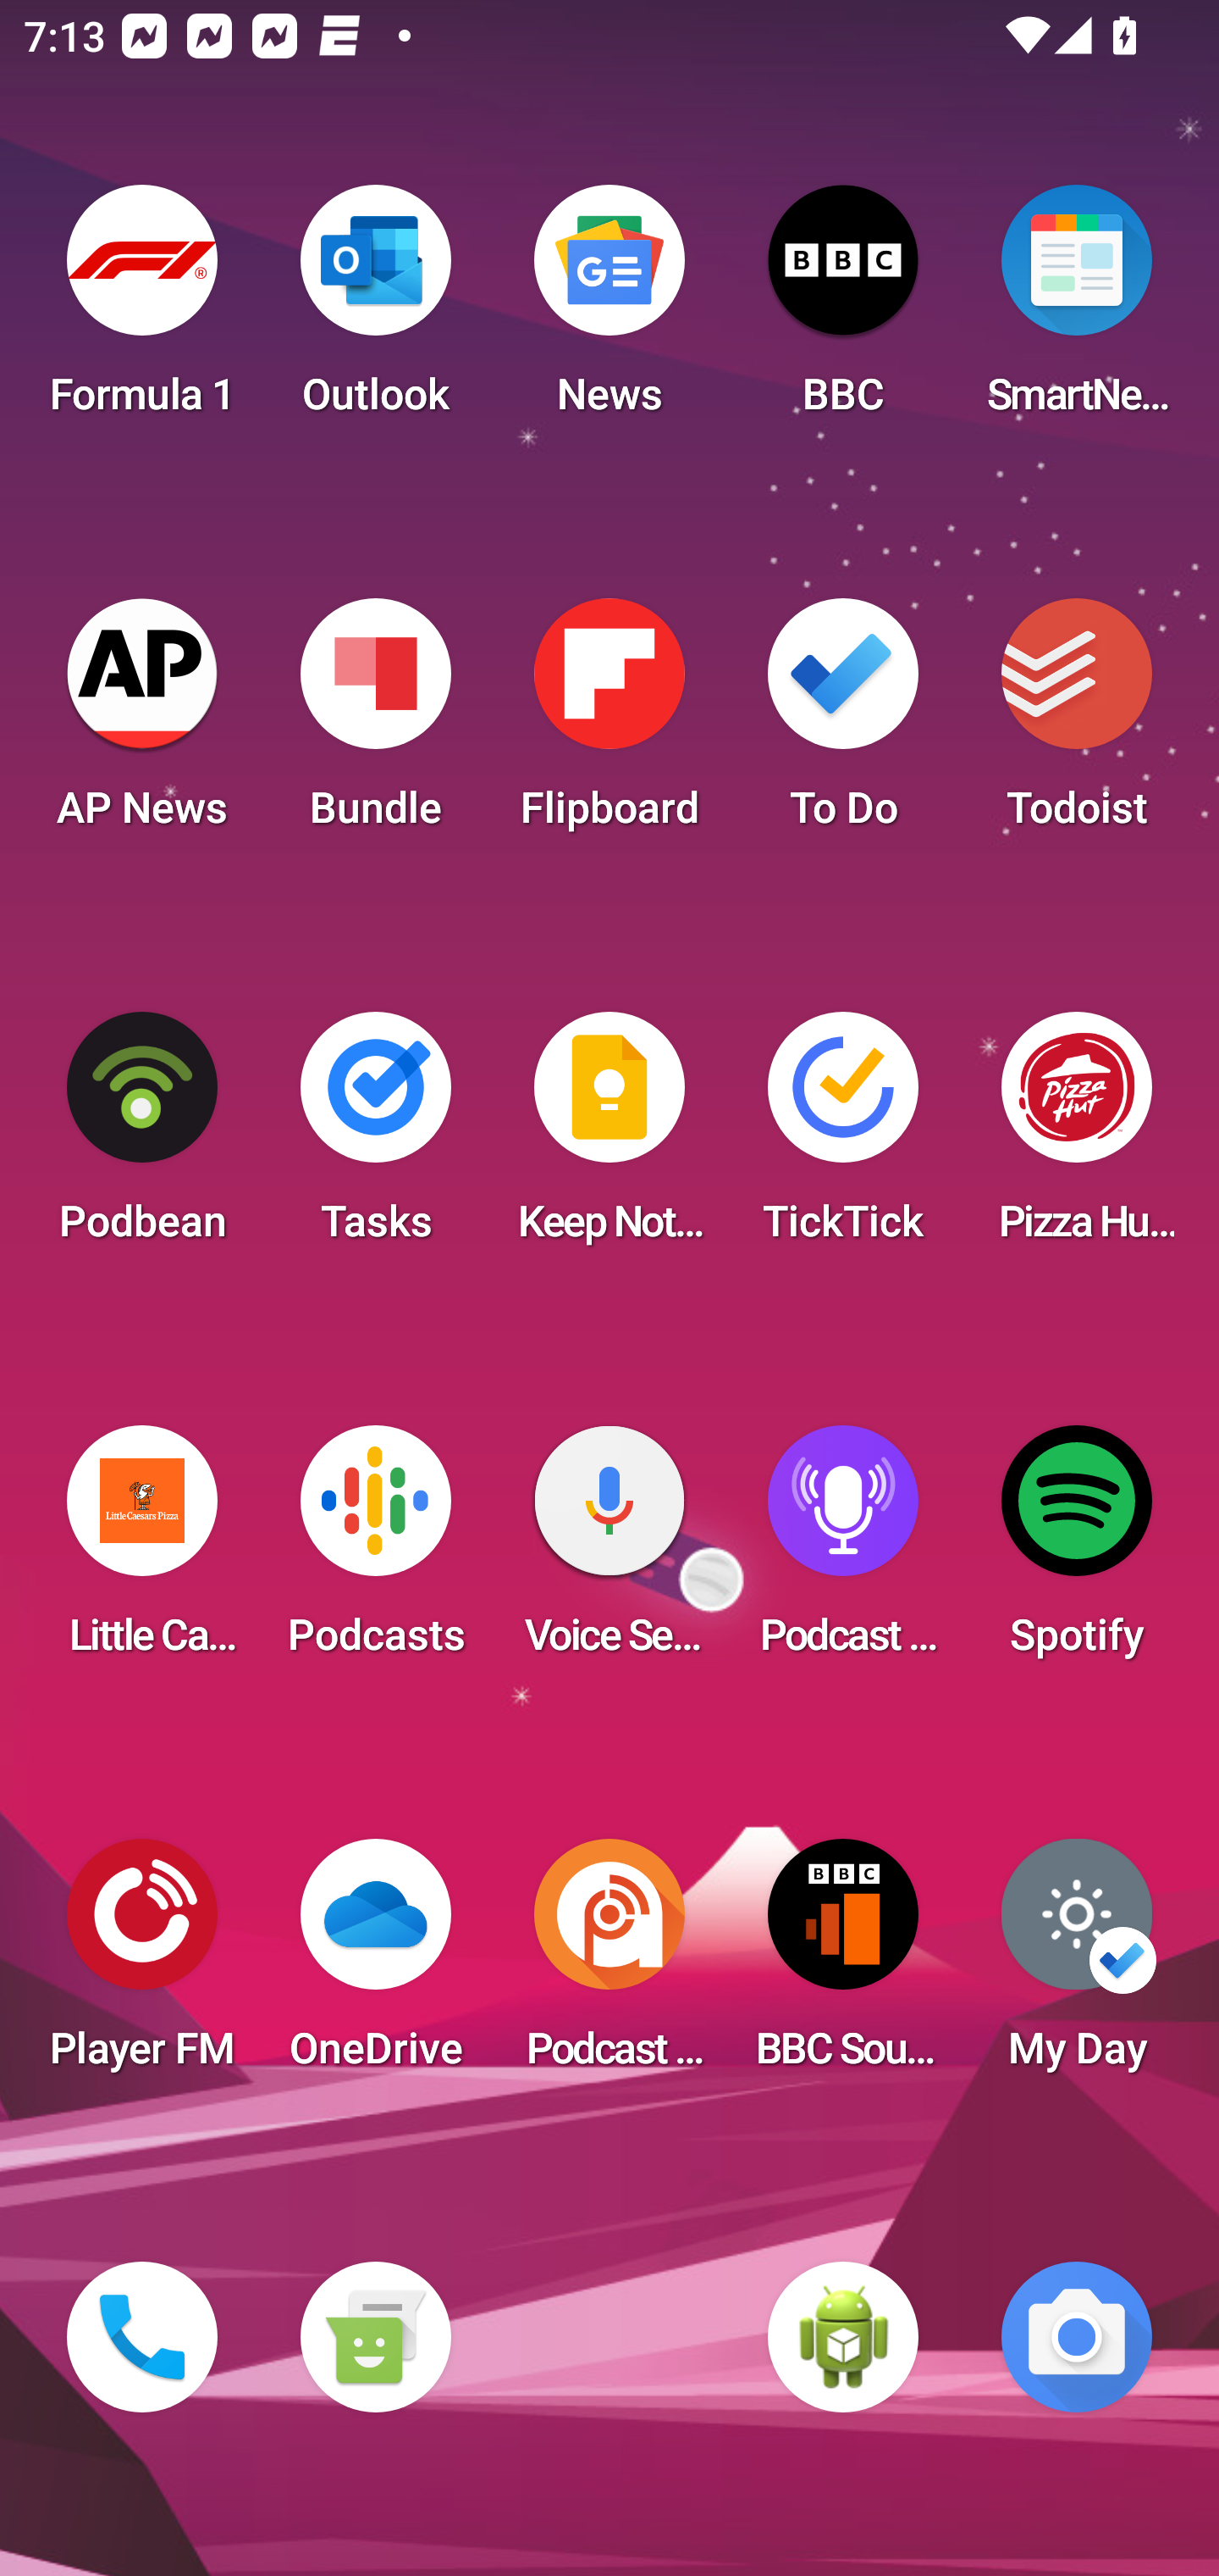  I want to click on Podcasts, so click(375, 1551).